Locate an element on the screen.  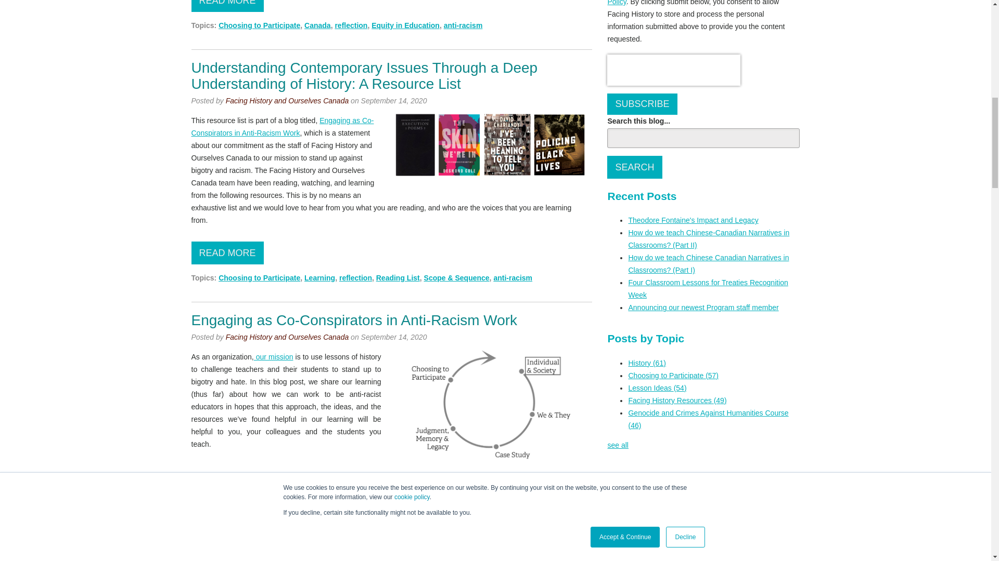
Choosing to Participate is located at coordinates (259, 278).